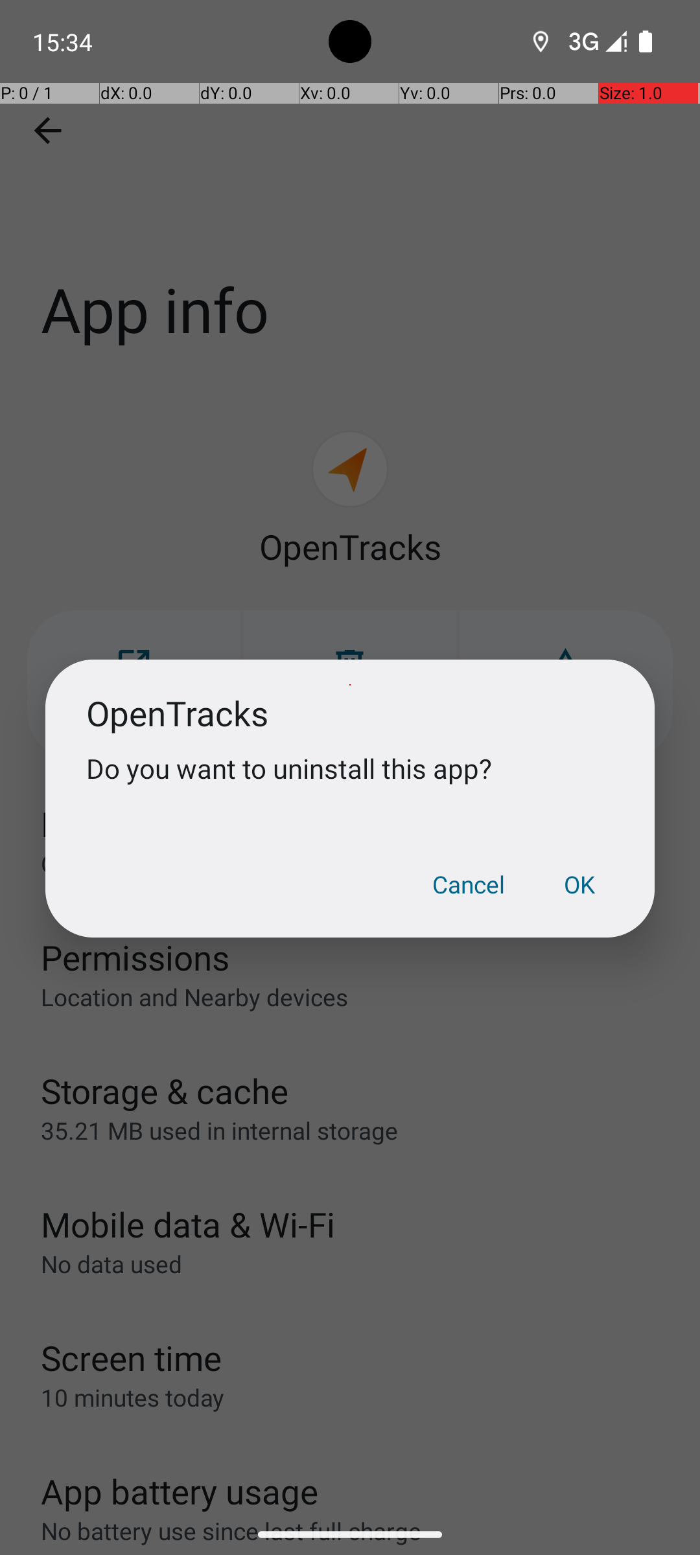 This screenshot has width=700, height=1555. What do you see at coordinates (350, 768) in the screenshot?
I see `Do you want to uninstall this app?` at bounding box center [350, 768].